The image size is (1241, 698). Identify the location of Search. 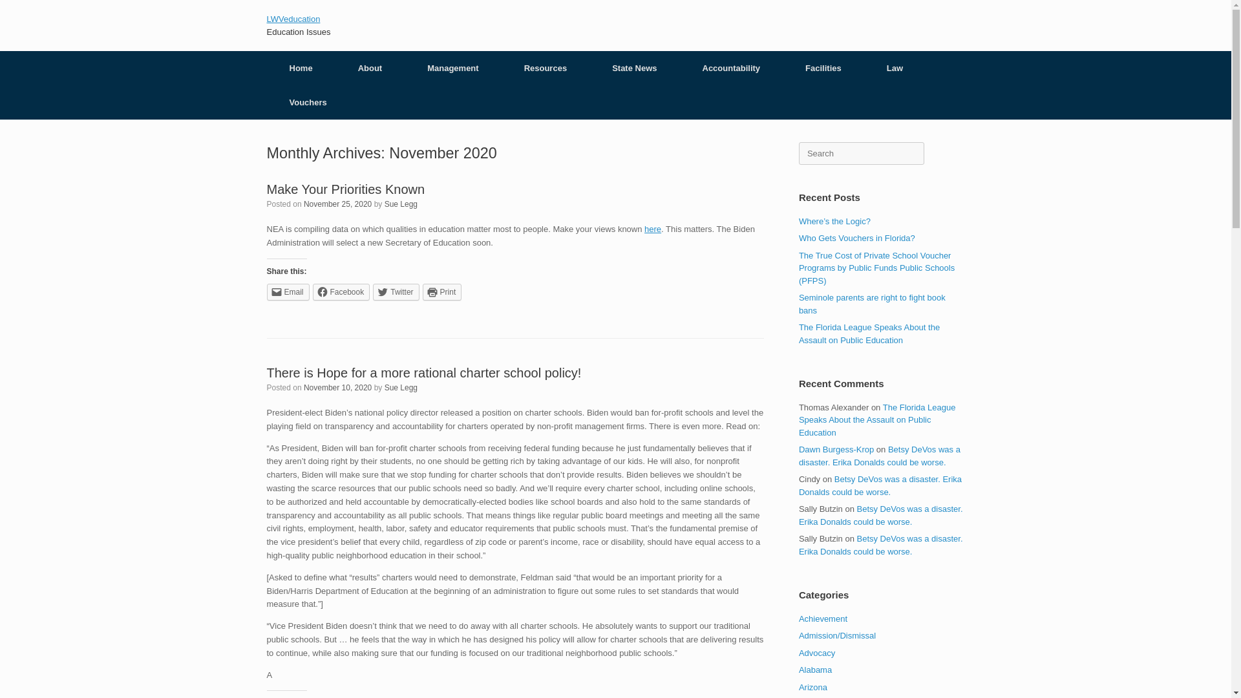
(27, 12).